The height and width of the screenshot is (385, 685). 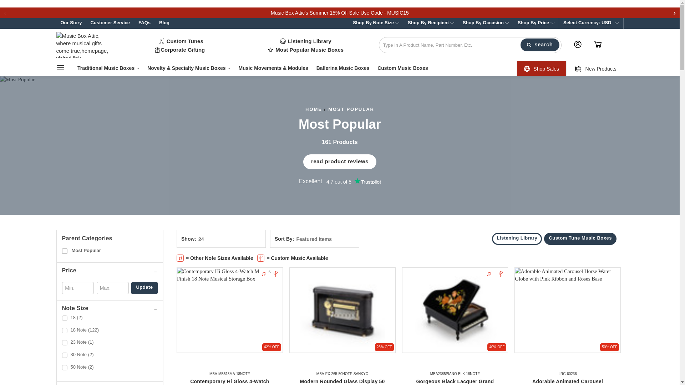 I want to click on Customer reviews powered by Trustpilot, so click(x=340, y=181).